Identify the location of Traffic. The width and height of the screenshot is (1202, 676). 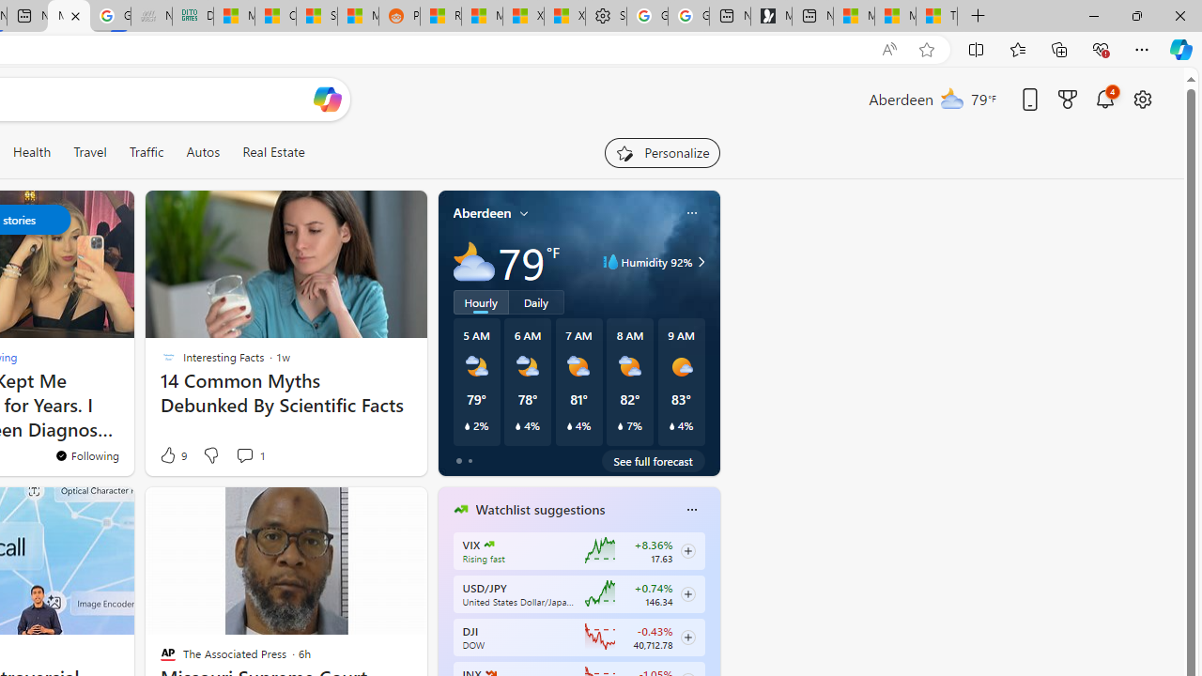
(146, 152).